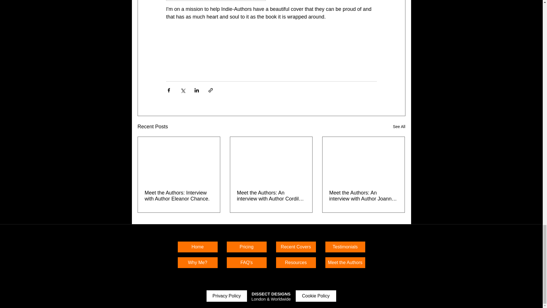 The width and height of the screenshot is (547, 308). Describe the element at coordinates (246, 247) in the screenshot. I see `Pricing` at that location.